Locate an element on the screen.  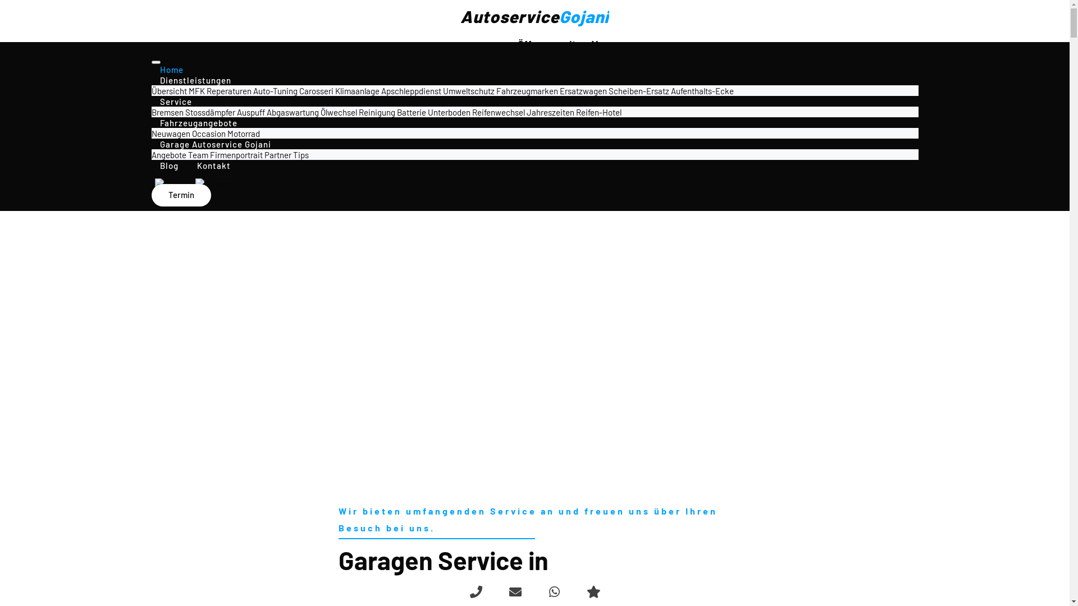
Unterboden is located at coordinates (449, 112).